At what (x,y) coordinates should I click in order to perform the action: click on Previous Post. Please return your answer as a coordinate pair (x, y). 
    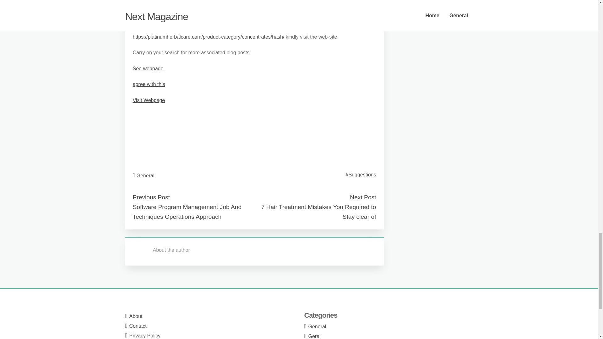
    Looking at the image, I should click on (151, 197).